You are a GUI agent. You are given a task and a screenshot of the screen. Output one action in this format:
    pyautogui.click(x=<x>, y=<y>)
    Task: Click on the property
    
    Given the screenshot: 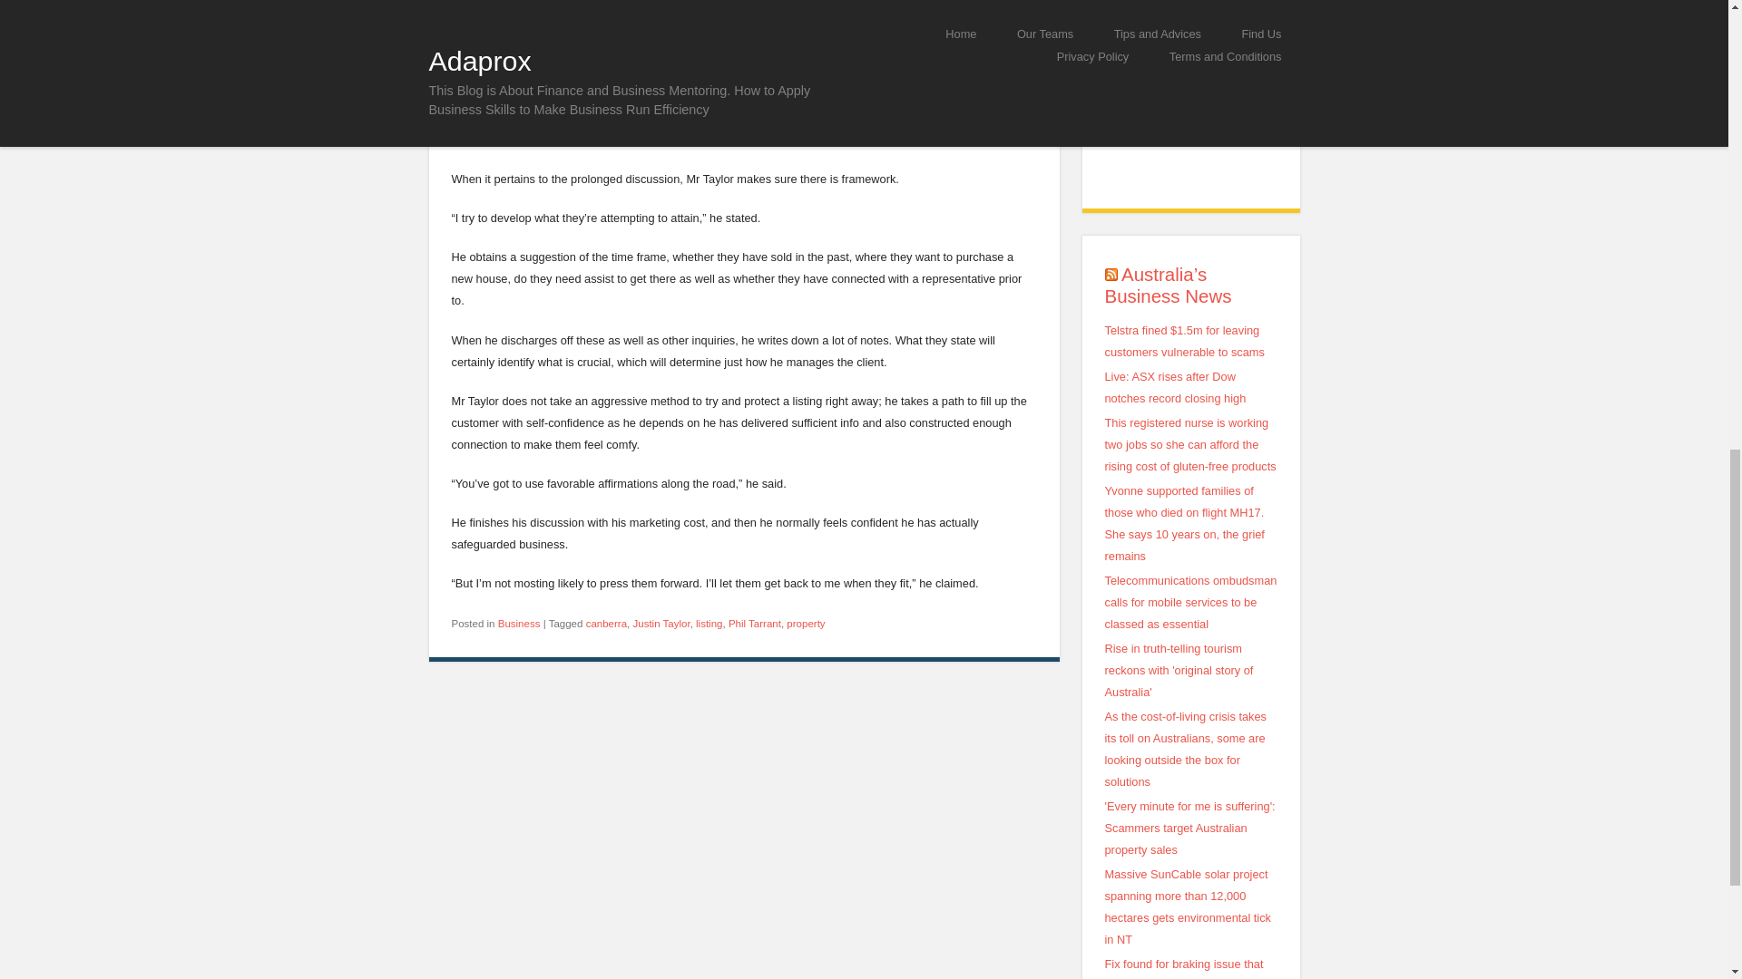 What is the action you would take?
    pyautogui.click(x=806, y=624)
    